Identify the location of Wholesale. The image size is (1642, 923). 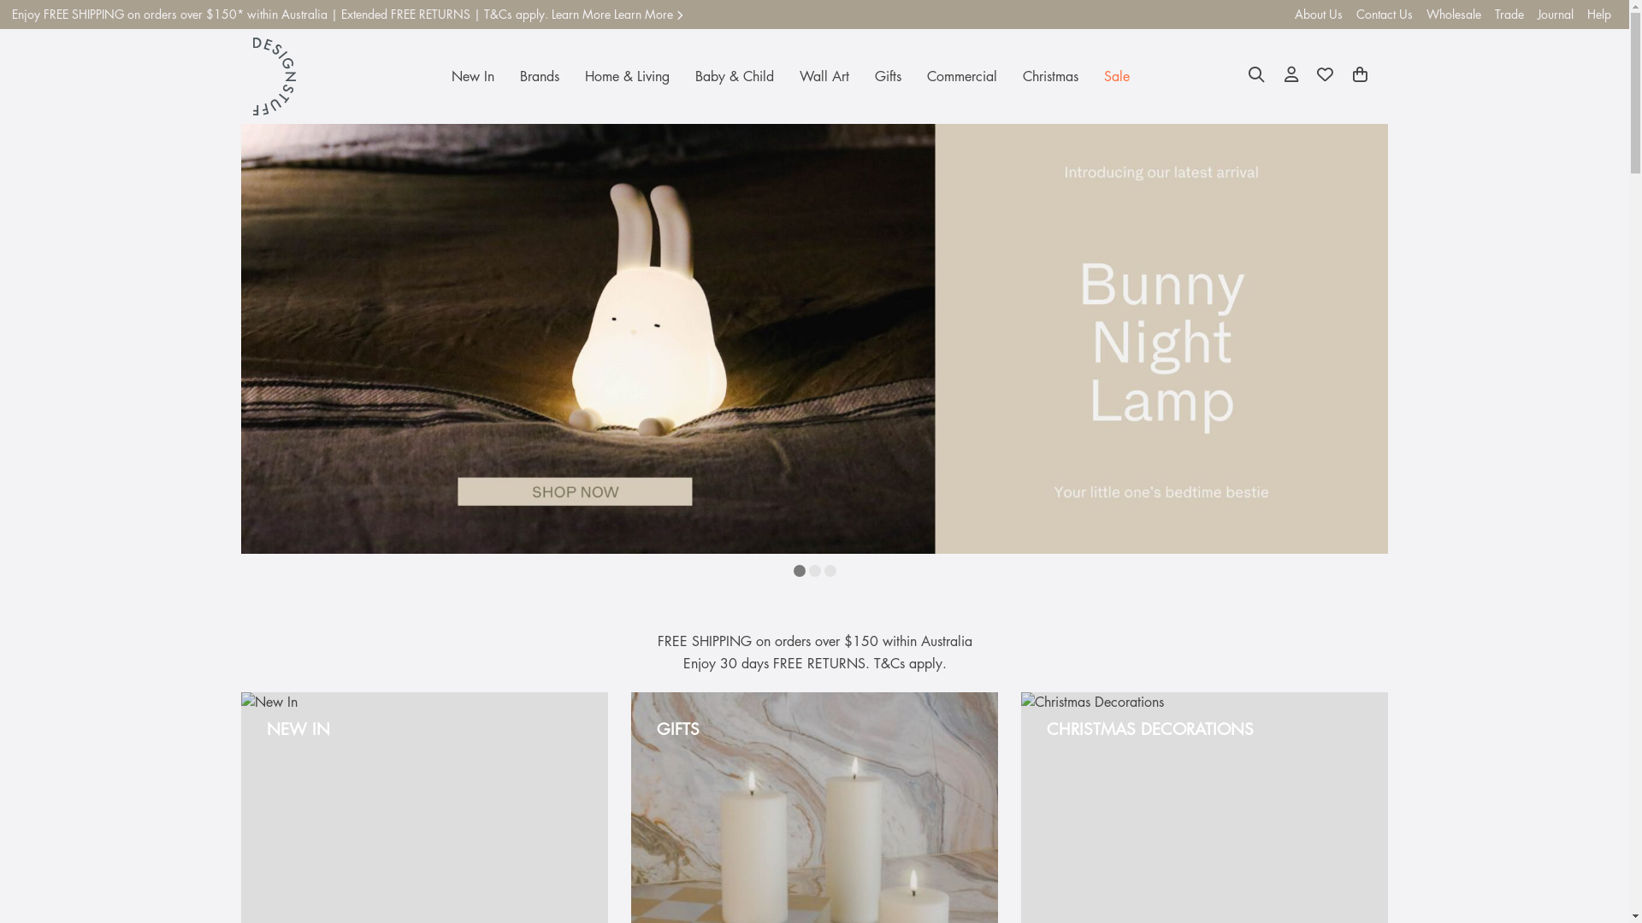
(1454, 15).